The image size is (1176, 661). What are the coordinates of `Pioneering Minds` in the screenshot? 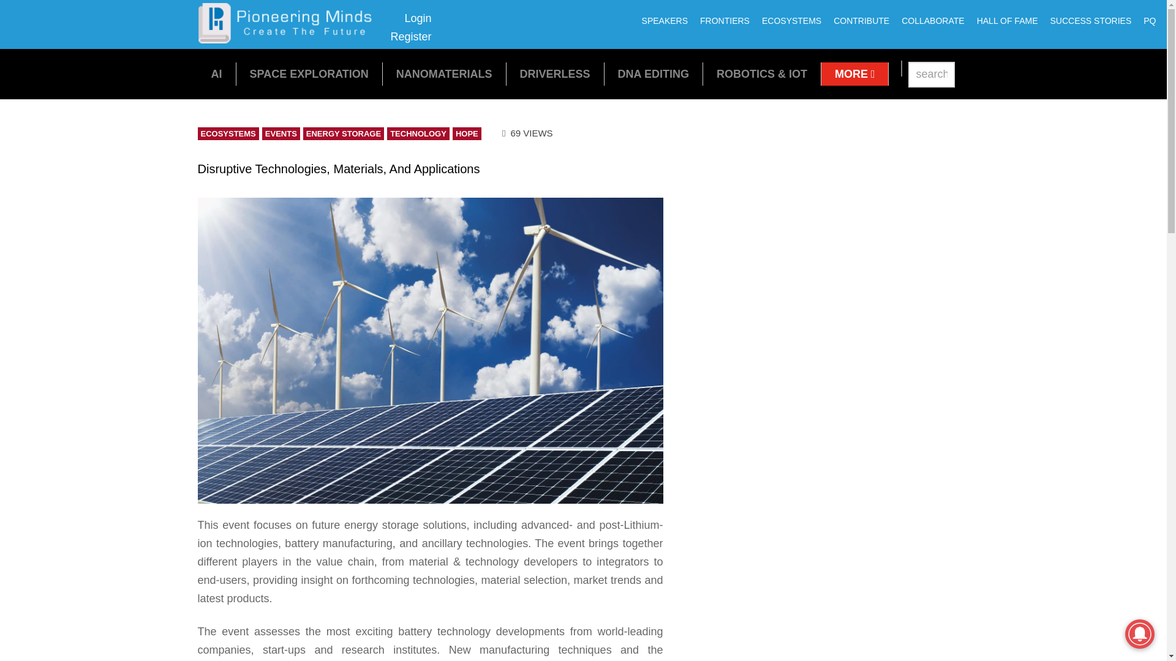 It's located at (410, 28).